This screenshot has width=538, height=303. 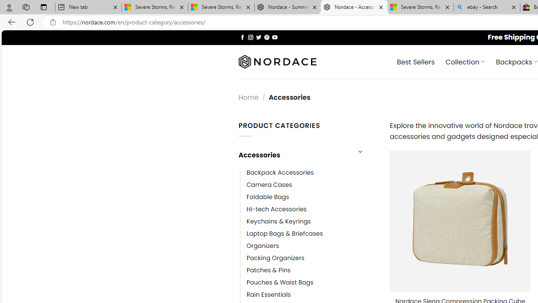 What do you see at coordinates (285, 234) in the screenshot?
I see `Laptop Bags & Briefcases` at bounding box center [285, 234].